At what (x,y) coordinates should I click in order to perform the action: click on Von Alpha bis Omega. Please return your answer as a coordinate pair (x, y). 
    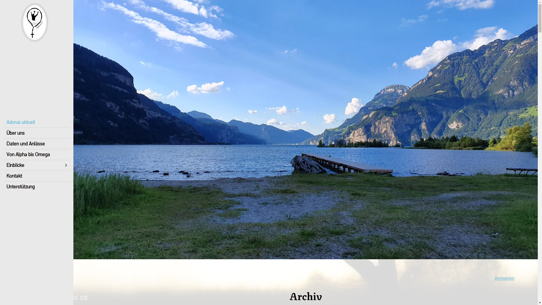
    Looking at the image, I should click on (37, 154).